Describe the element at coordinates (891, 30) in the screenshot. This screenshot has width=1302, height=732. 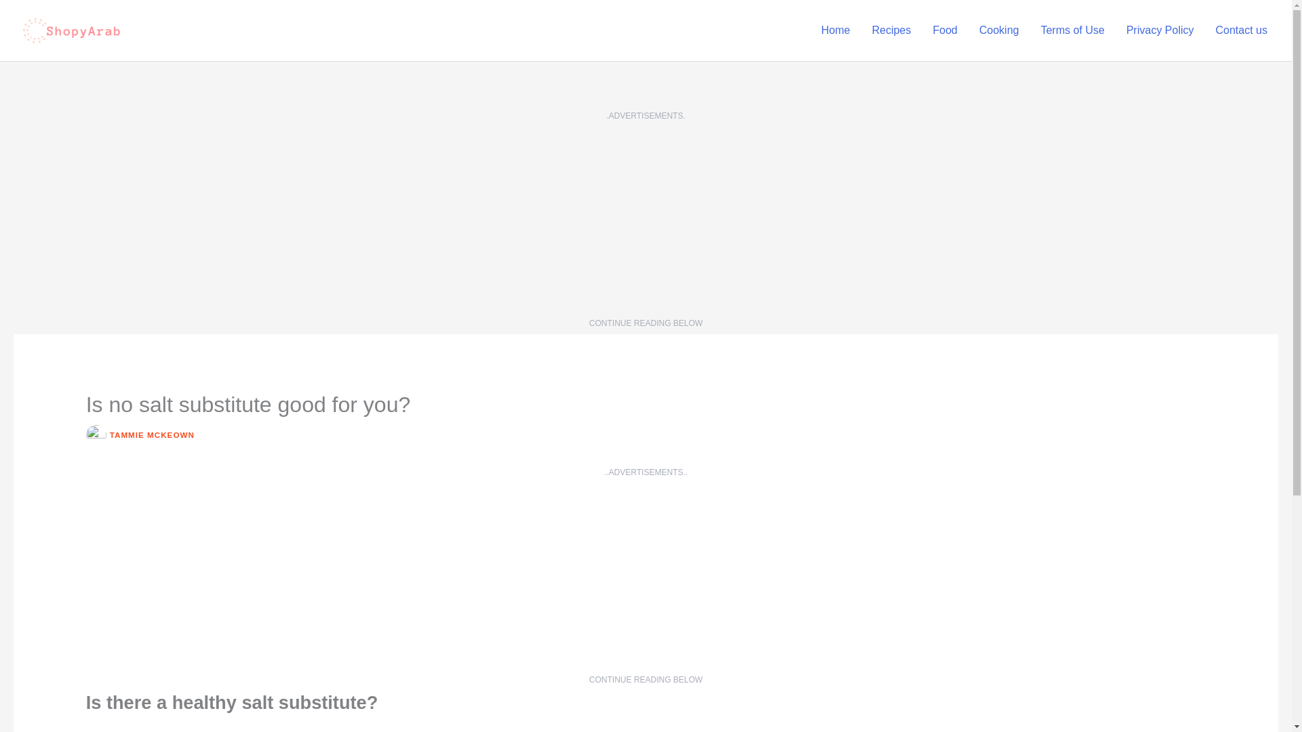
I see `Recipes` at that location.